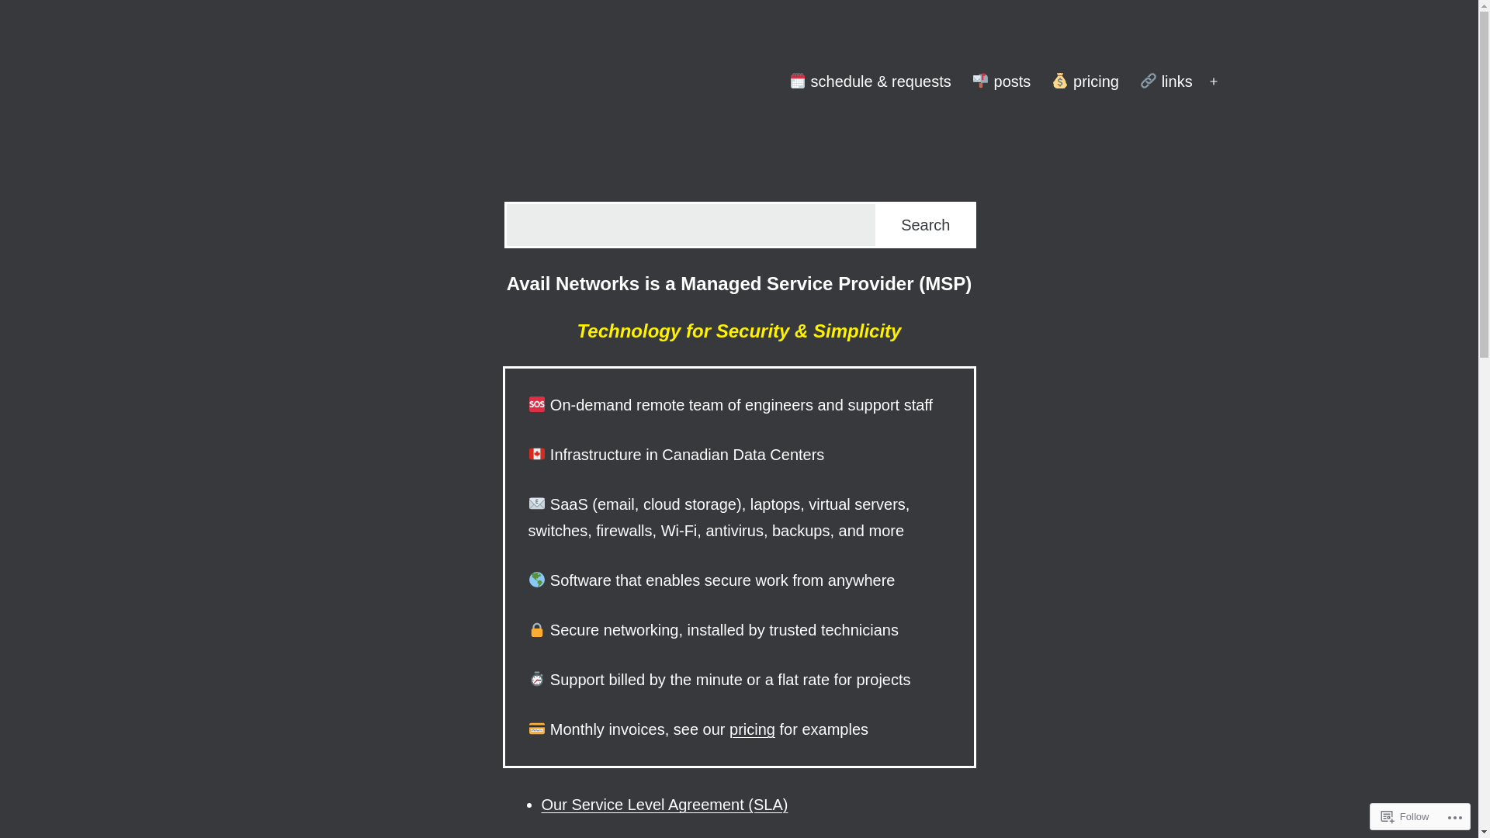 This screenshot has height=838, width=1490. I want to click on pricing, so click(752, 729).